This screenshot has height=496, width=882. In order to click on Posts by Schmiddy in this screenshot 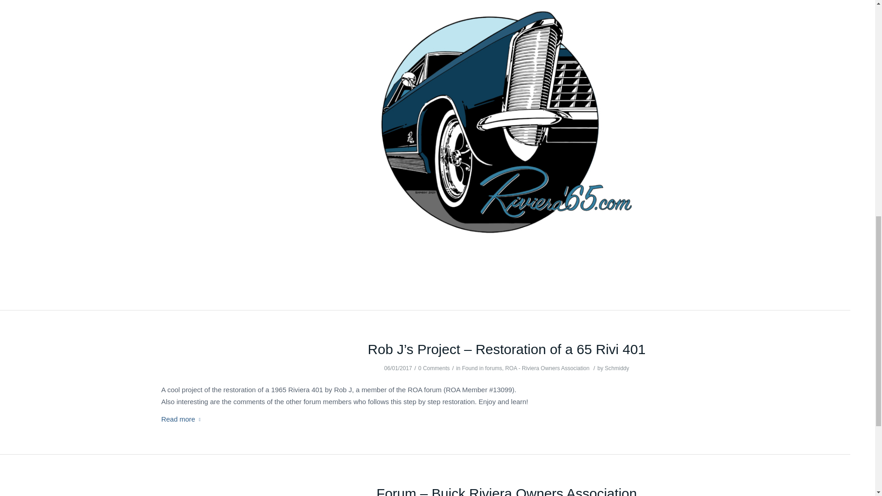, I will do `click(617, 368)`.